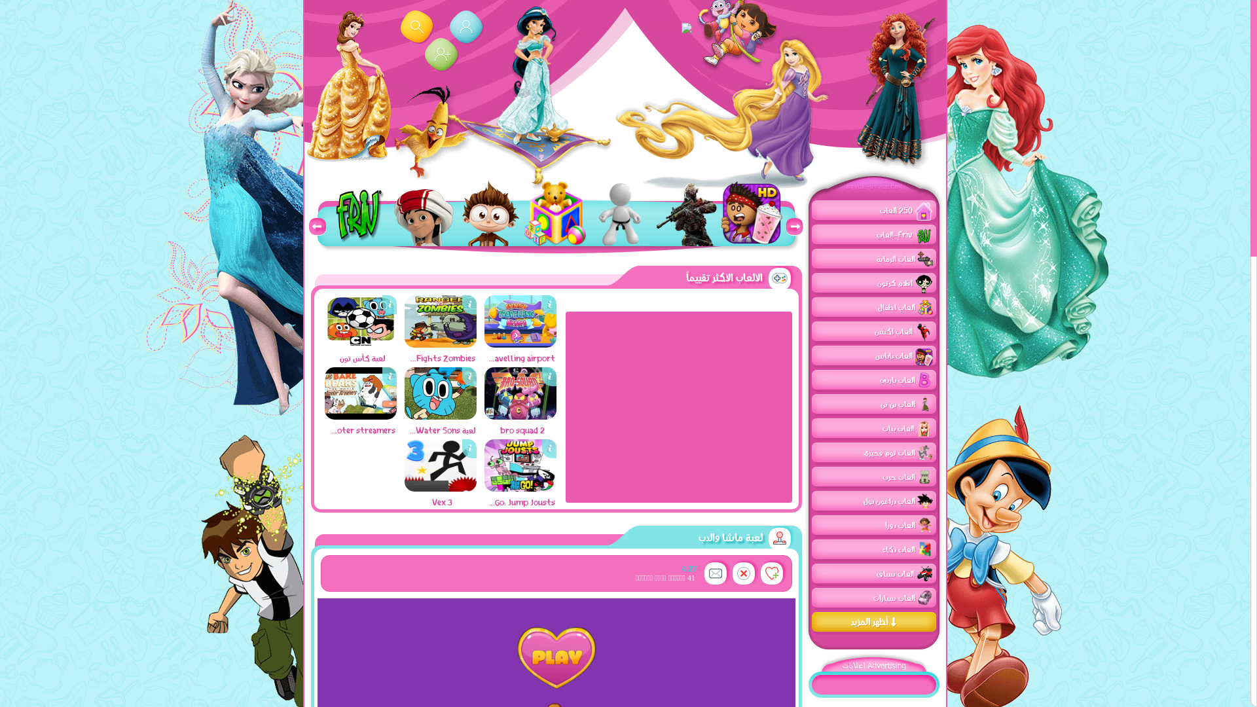  Describe the element at coordinates (679, 407) in the screenshot. I see `Advertisement` at that location.